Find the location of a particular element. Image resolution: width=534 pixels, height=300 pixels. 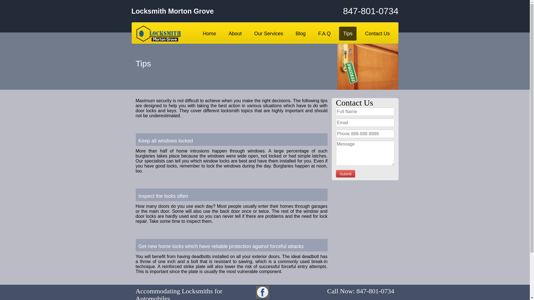

About is located at coordinates (235, 34).